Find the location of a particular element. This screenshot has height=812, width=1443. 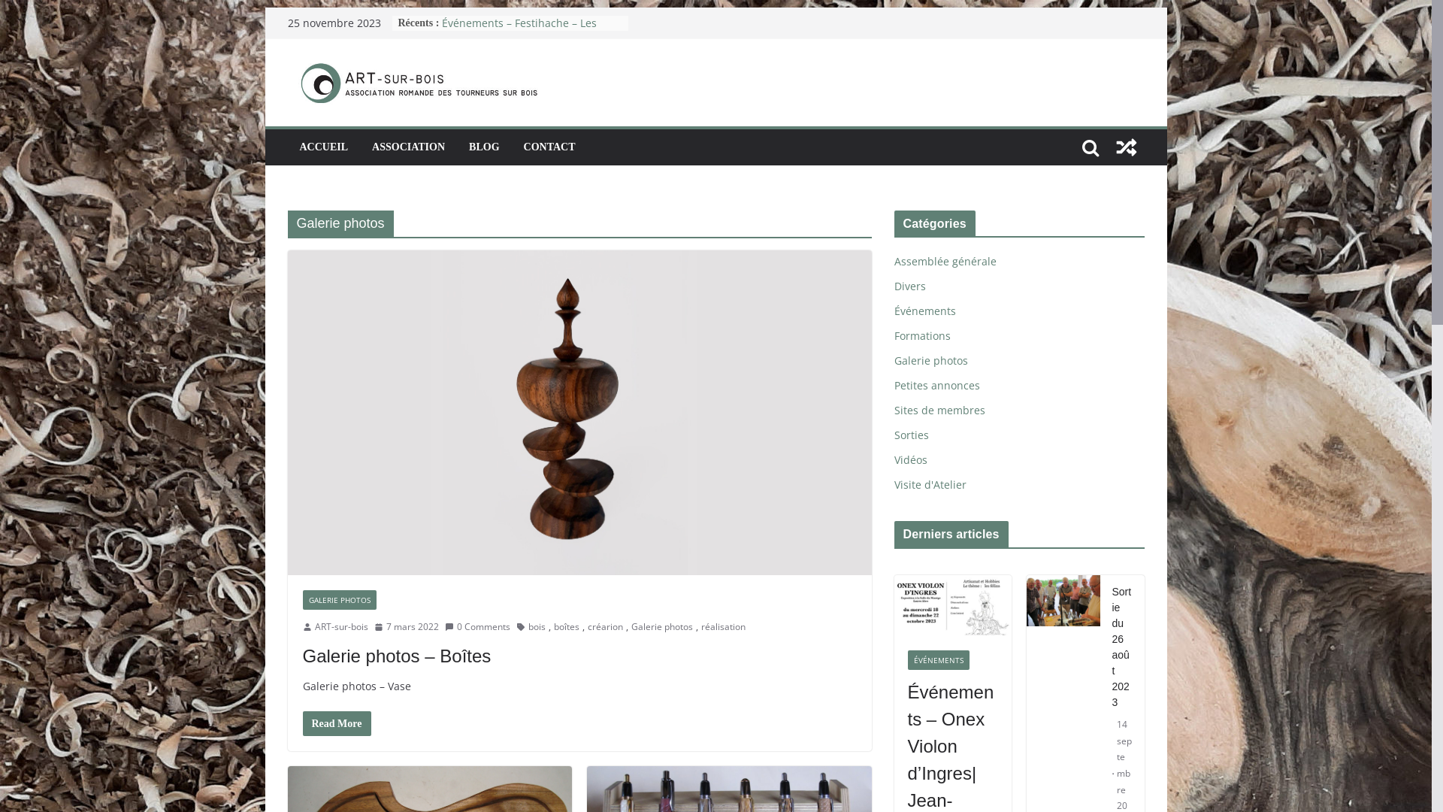

BLOG is located at coordinates (484, 147).